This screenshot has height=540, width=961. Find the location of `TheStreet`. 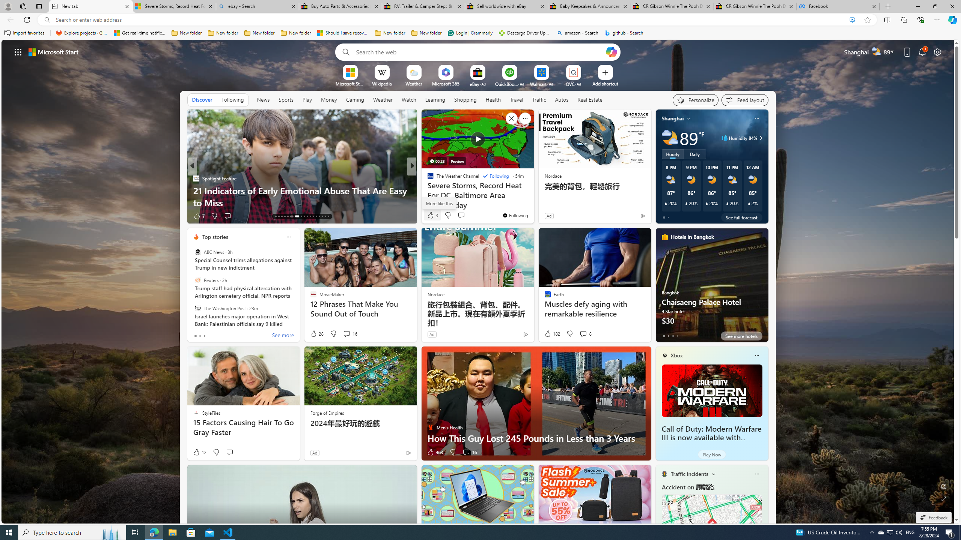

TheStreet is located at coordinates (427, 190).